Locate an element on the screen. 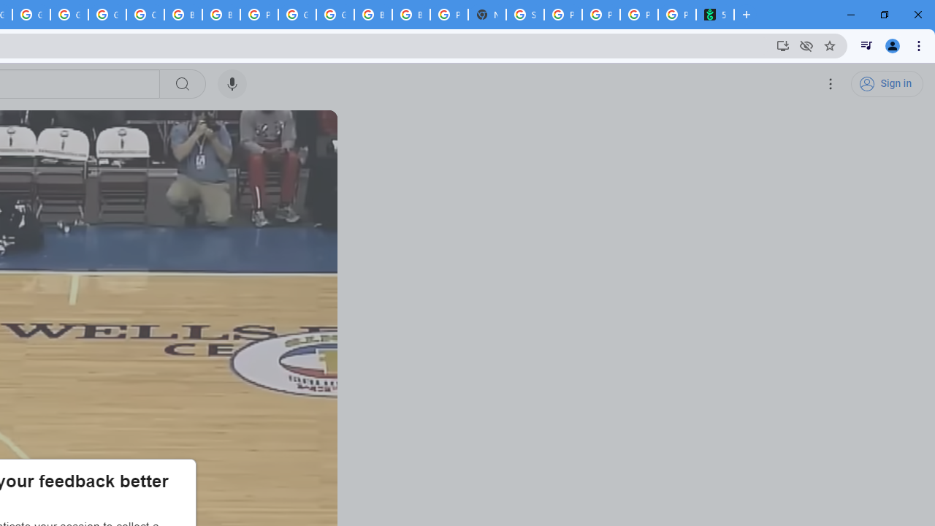  Privacy Checkup is located at coordinates (600, 15).